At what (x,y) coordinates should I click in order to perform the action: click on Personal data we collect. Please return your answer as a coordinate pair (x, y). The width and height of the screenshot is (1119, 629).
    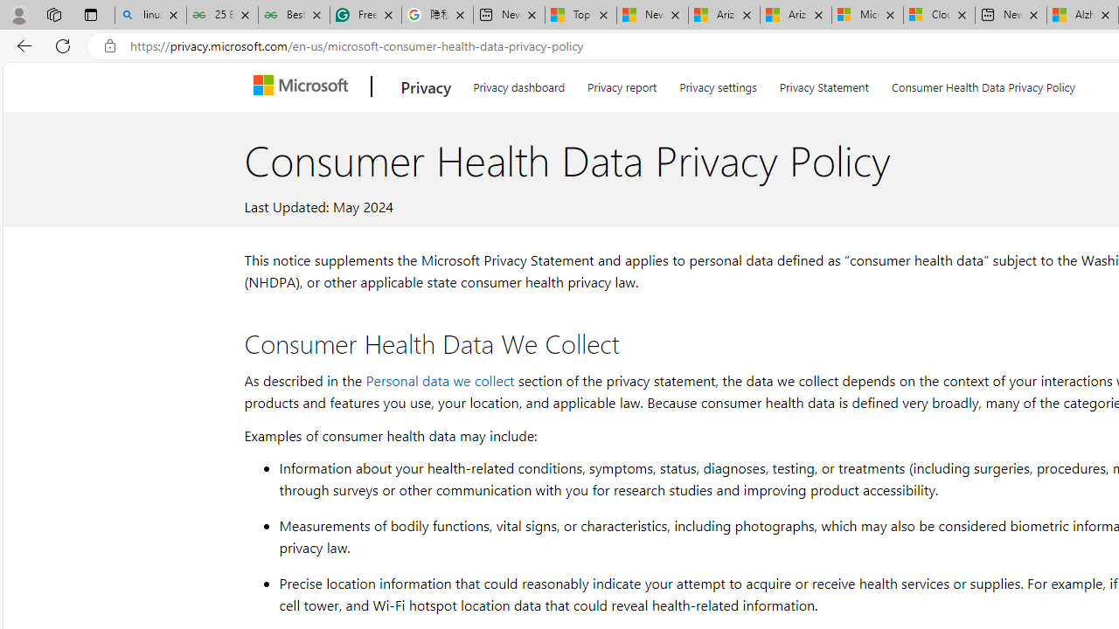
    Looking at the image, I should click on (440, 379).